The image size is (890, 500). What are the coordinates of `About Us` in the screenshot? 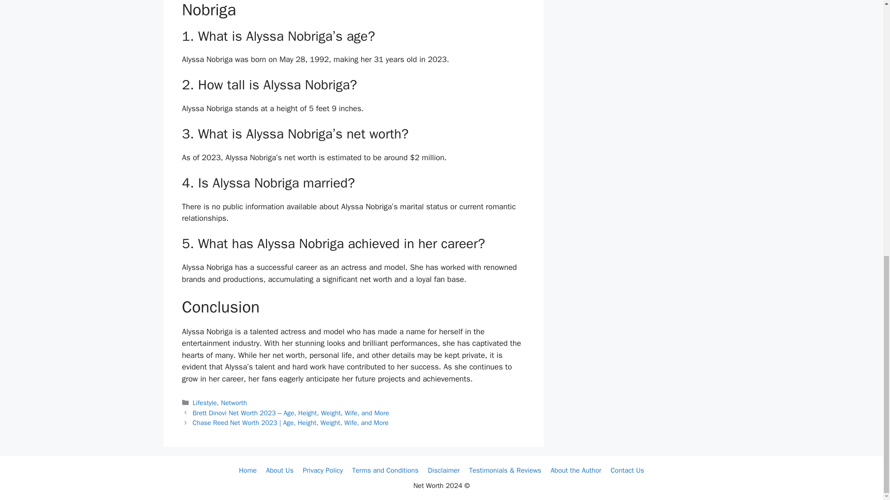 It's located at (280, 470).